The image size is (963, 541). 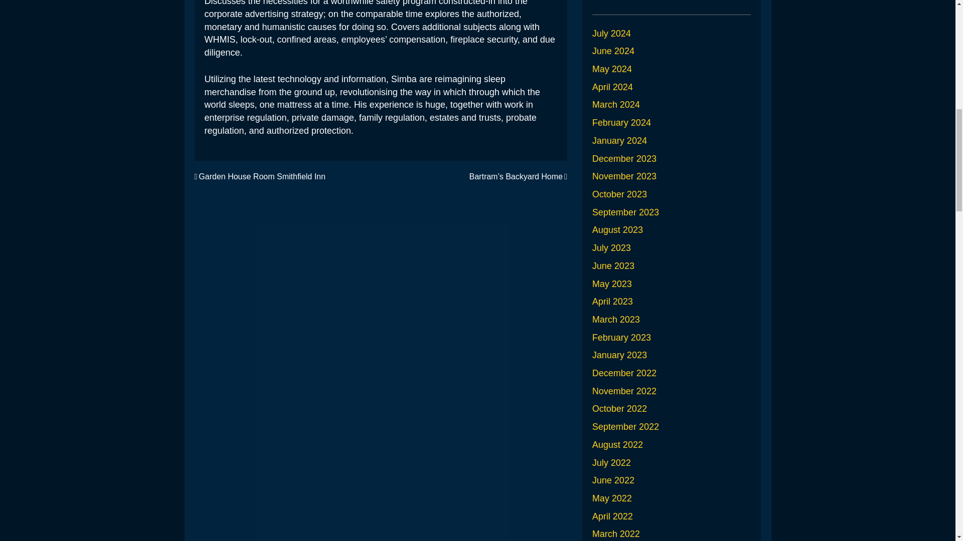 What do you see at coordinates (624, 373) in the screenshot?
I see `December 2022` at bounding box center [624, 373].